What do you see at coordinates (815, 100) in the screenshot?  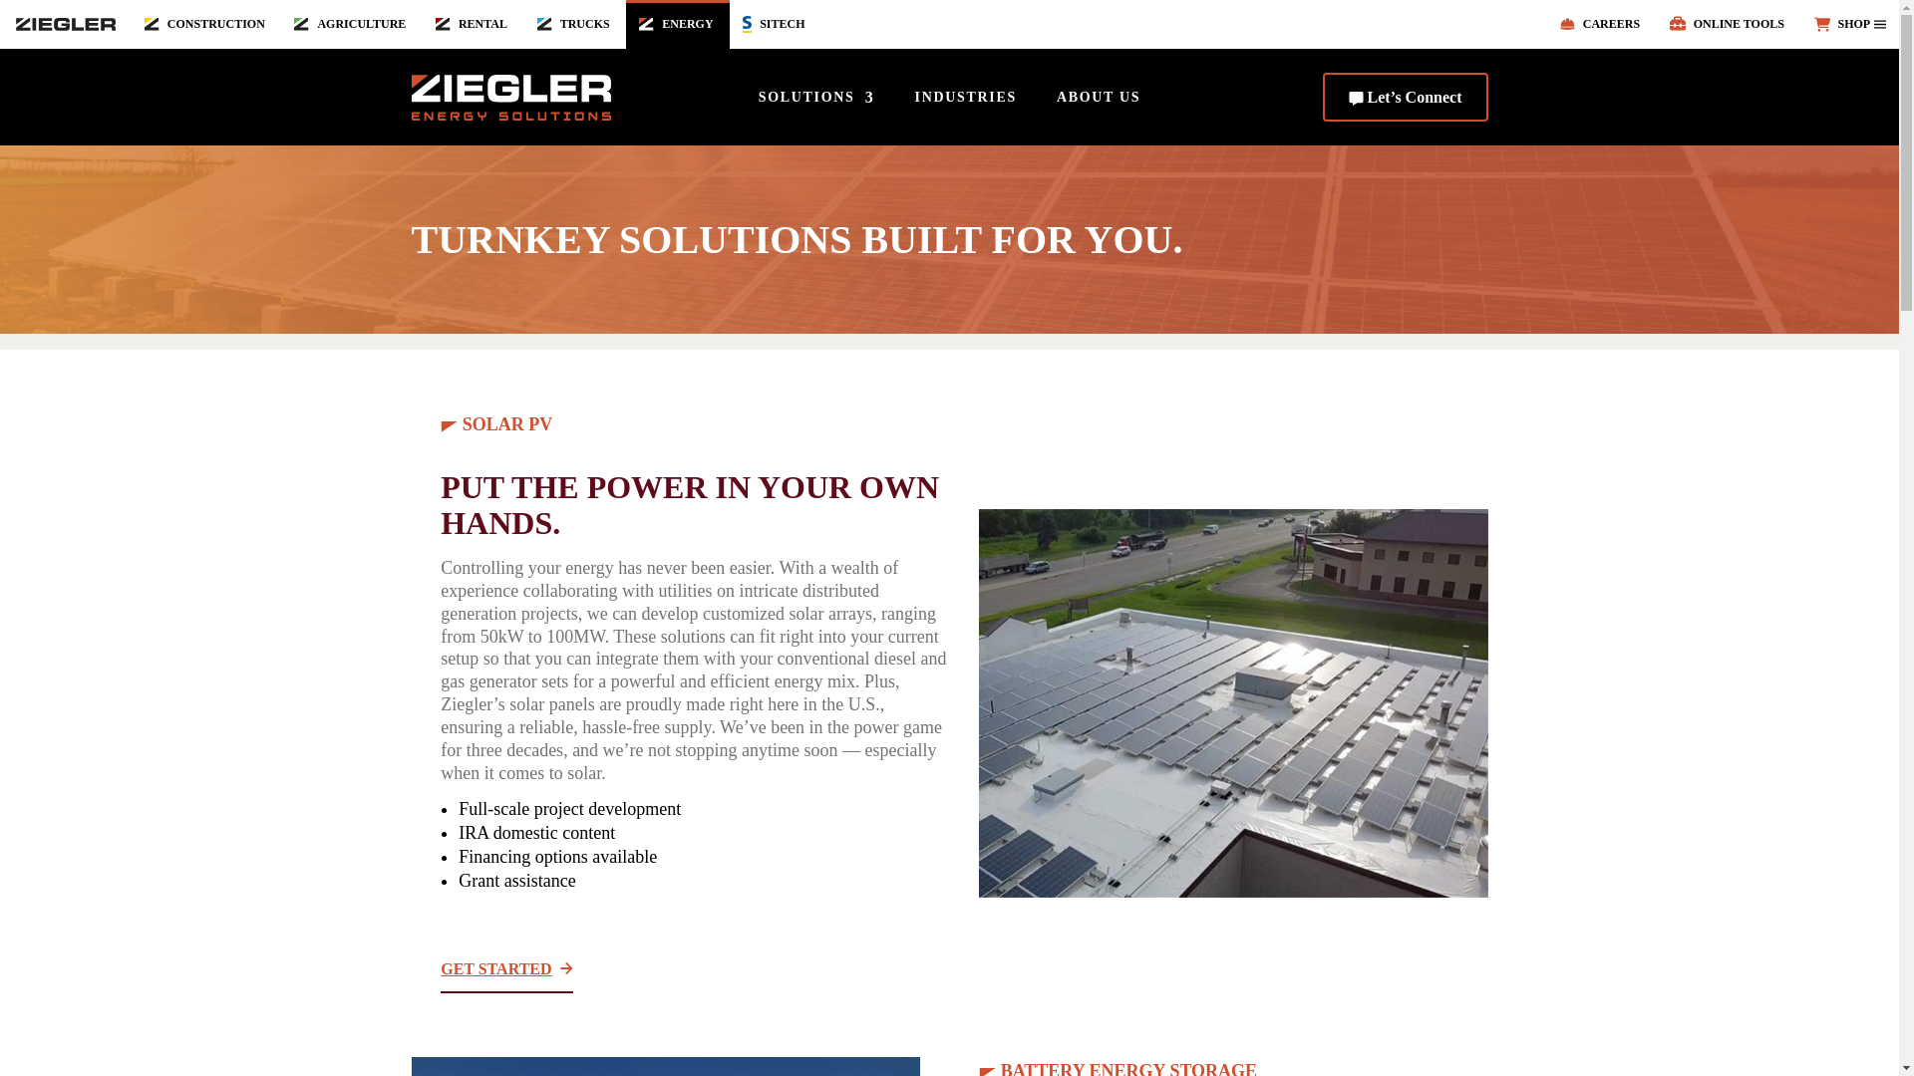 I see `SOLUTIONS` at bounding box center [815, 100].